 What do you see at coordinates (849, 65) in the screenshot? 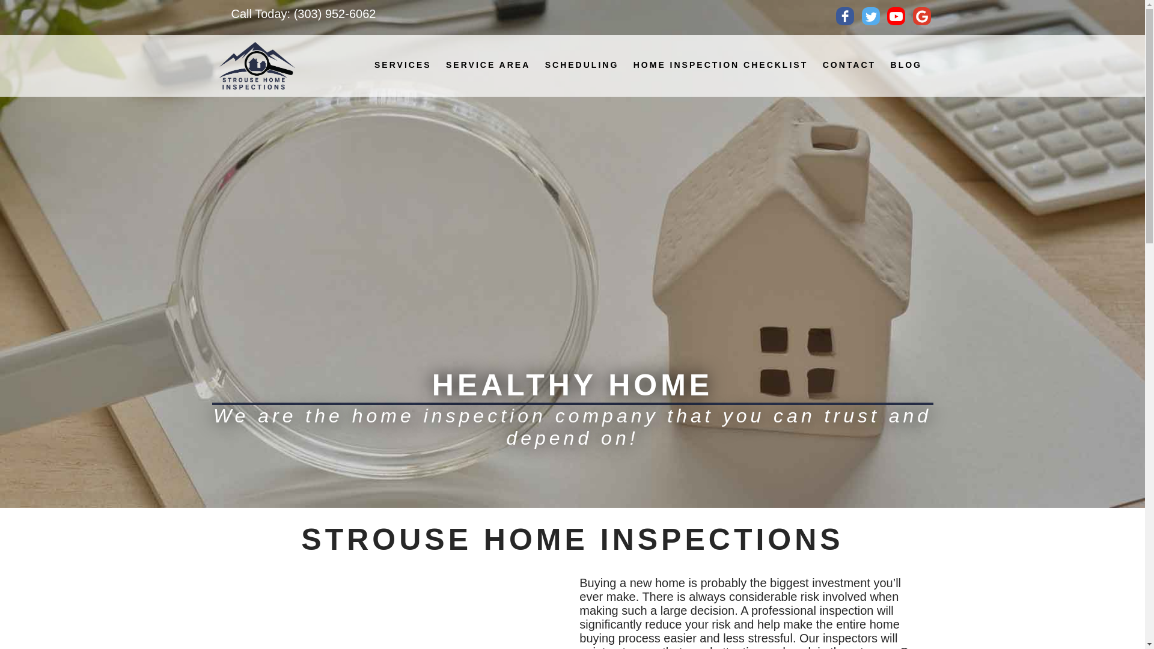
I see `CONTACT` at bounding box center [849, 65].